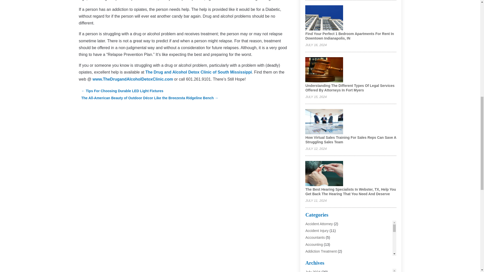 This screenshot has height=272, width=484. Describe the element at coordinates (315, 237) in the screenshot. I see `Accountants` at that location.